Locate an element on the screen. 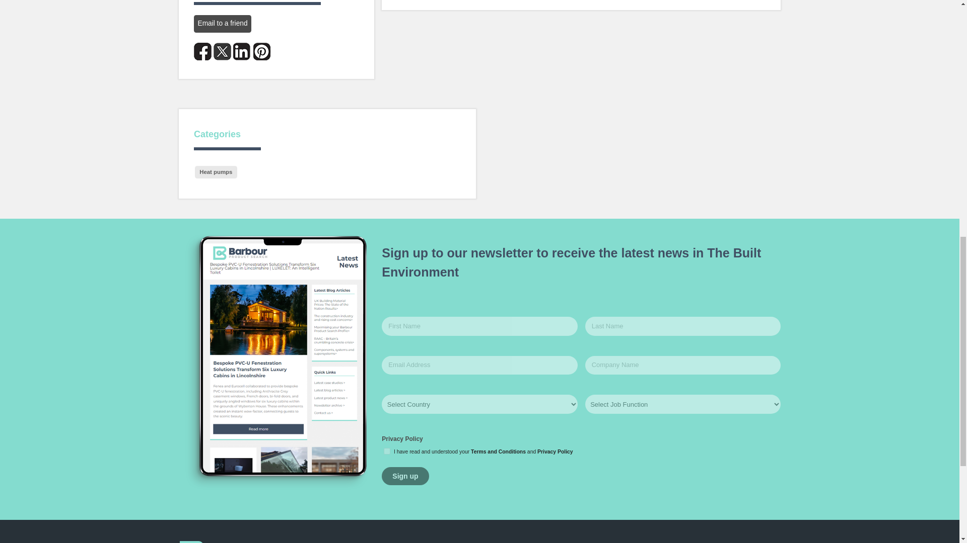 The height and width of the screenshot is (543, 967). Share on Facebook is located at coordinates (202, 51).